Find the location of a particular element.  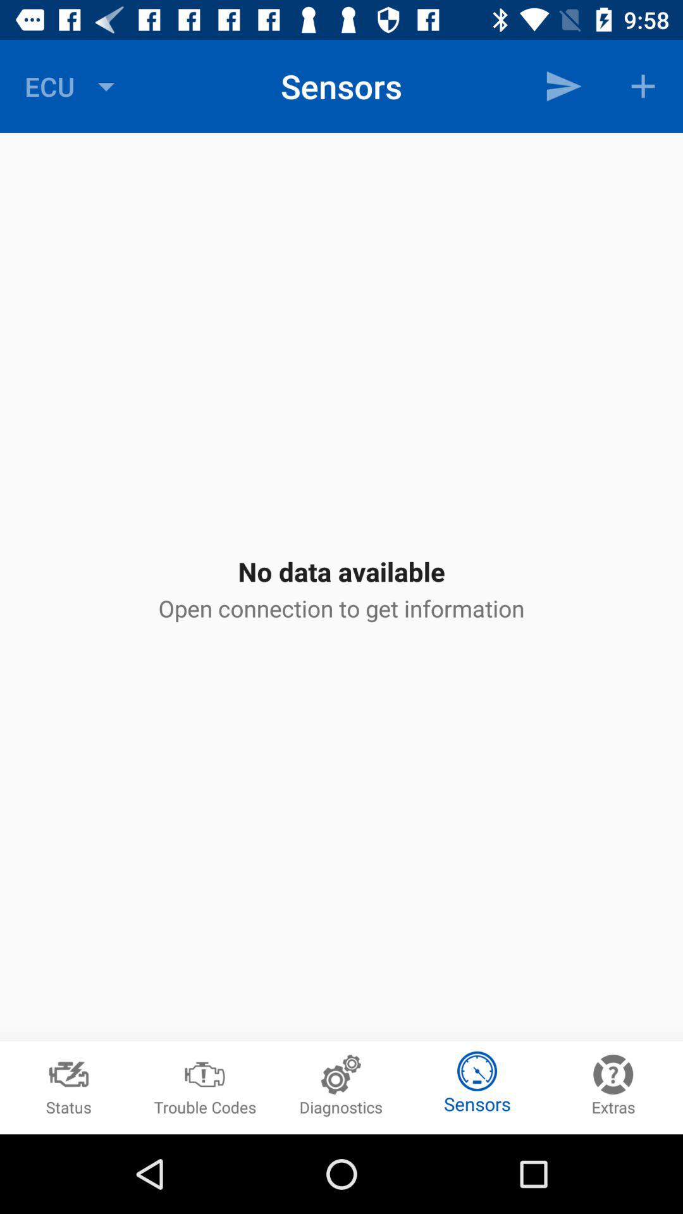

scroll to ecu icon is located at coordinates (73, 86).